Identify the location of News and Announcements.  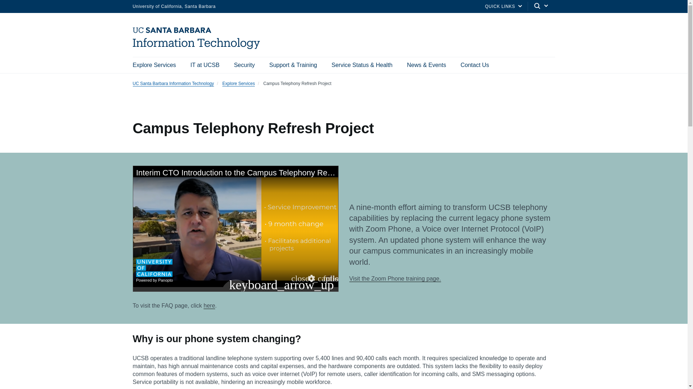
(426, 65).